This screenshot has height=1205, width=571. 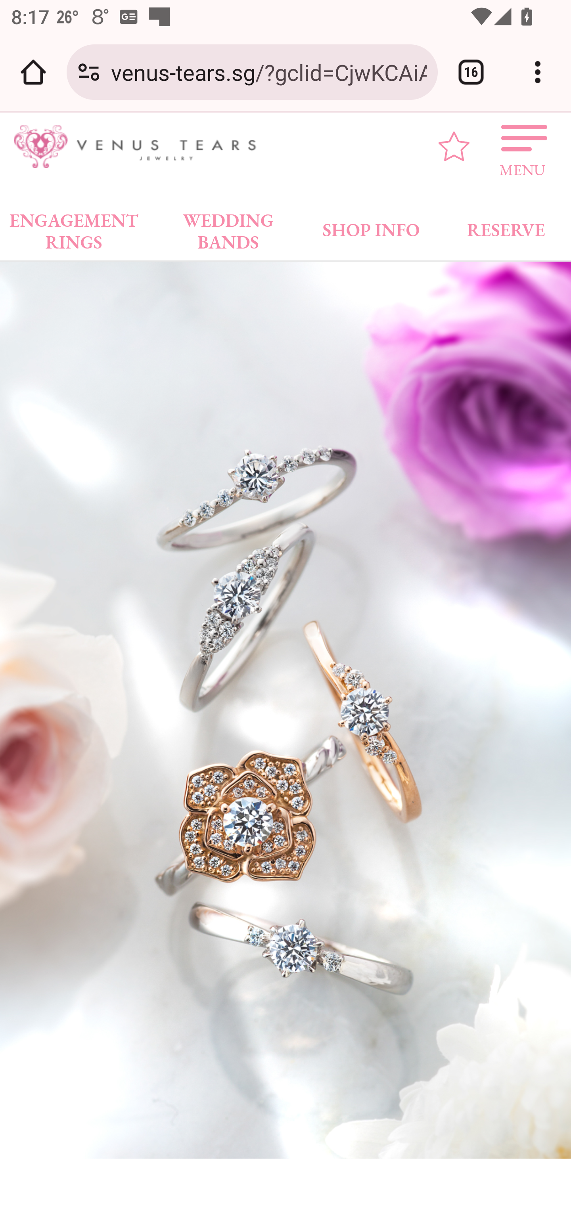 What do you see at coordinates (89, 72) in the screenshot?
I see `Connection is secure` at bounding box center [89, 72].